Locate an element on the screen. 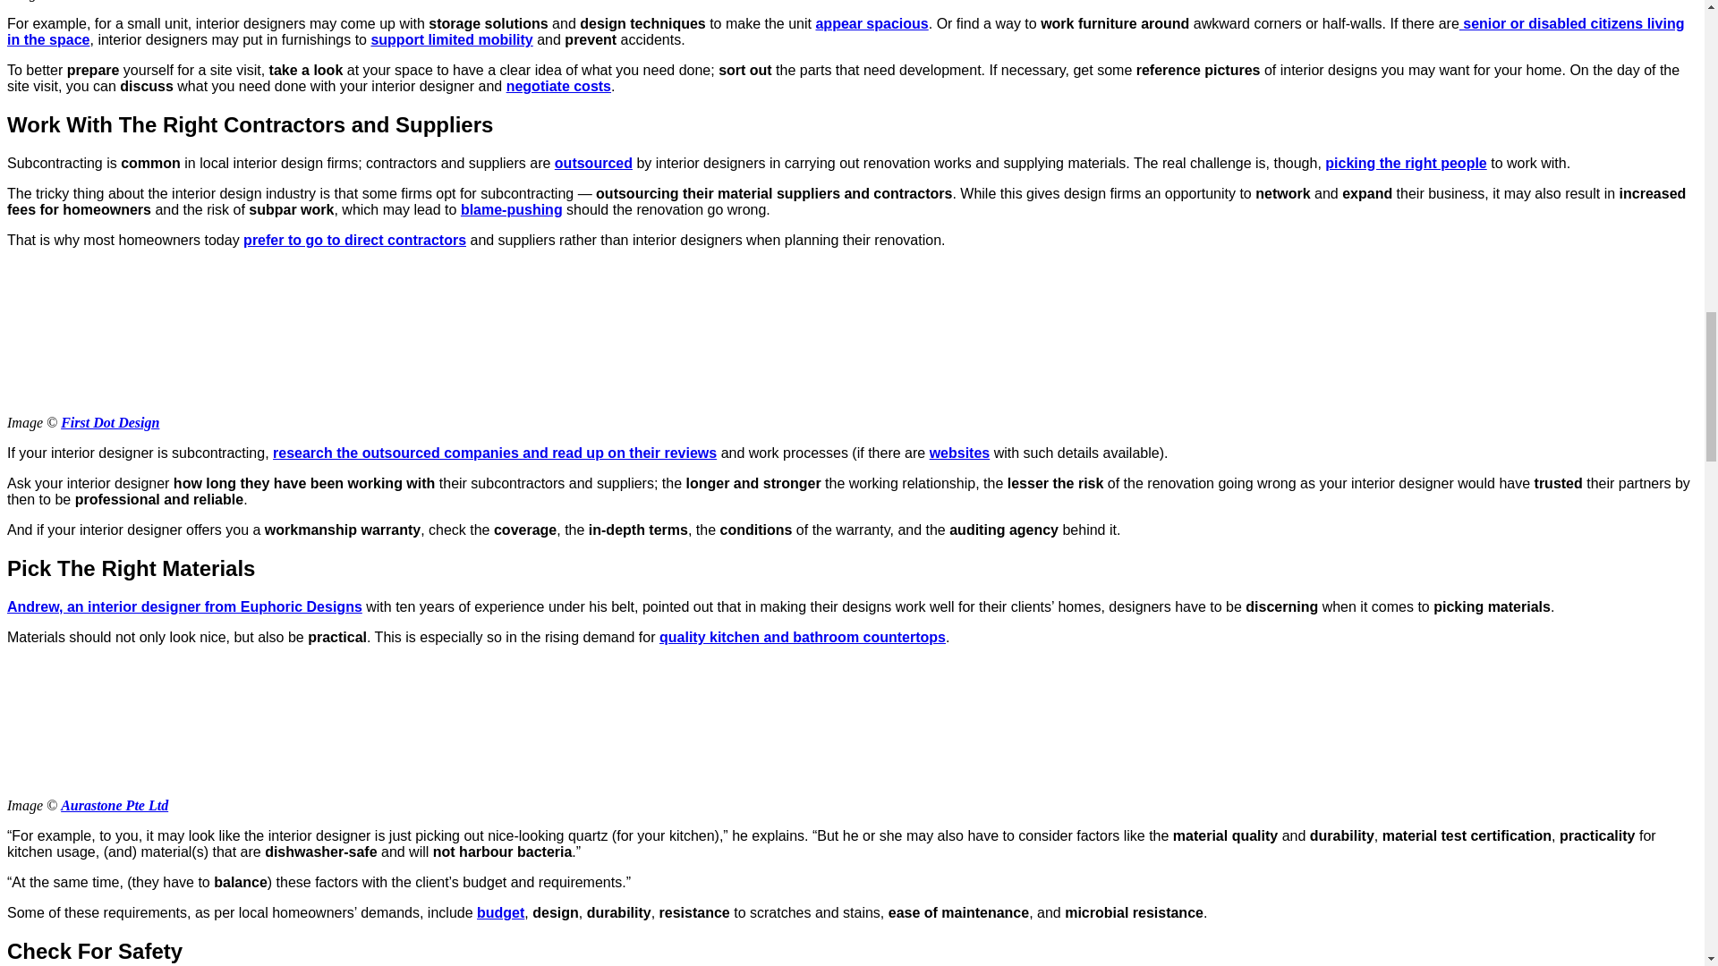 Image resolution: width=1718 pixels, height=966 pixels.  senior or disabled citizens living in the space is located at coordinates (845, 31).